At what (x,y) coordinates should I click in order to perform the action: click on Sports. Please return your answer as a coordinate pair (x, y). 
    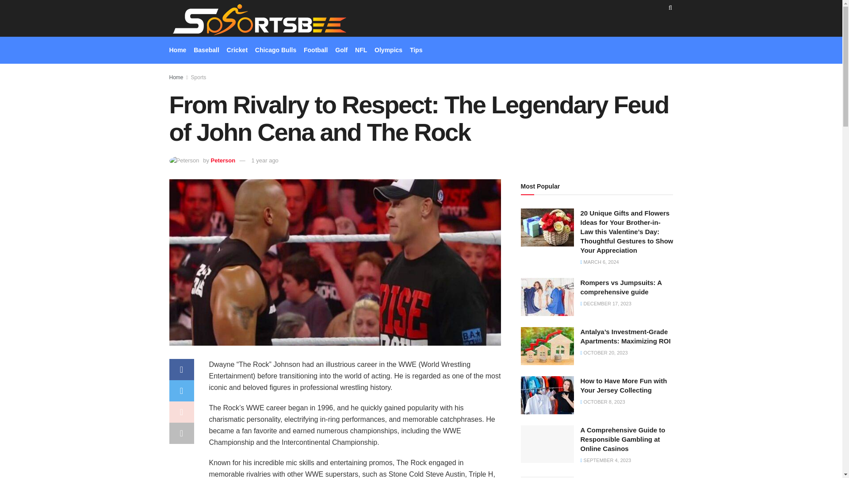
    Looking at the image, I should click on (199, 77).